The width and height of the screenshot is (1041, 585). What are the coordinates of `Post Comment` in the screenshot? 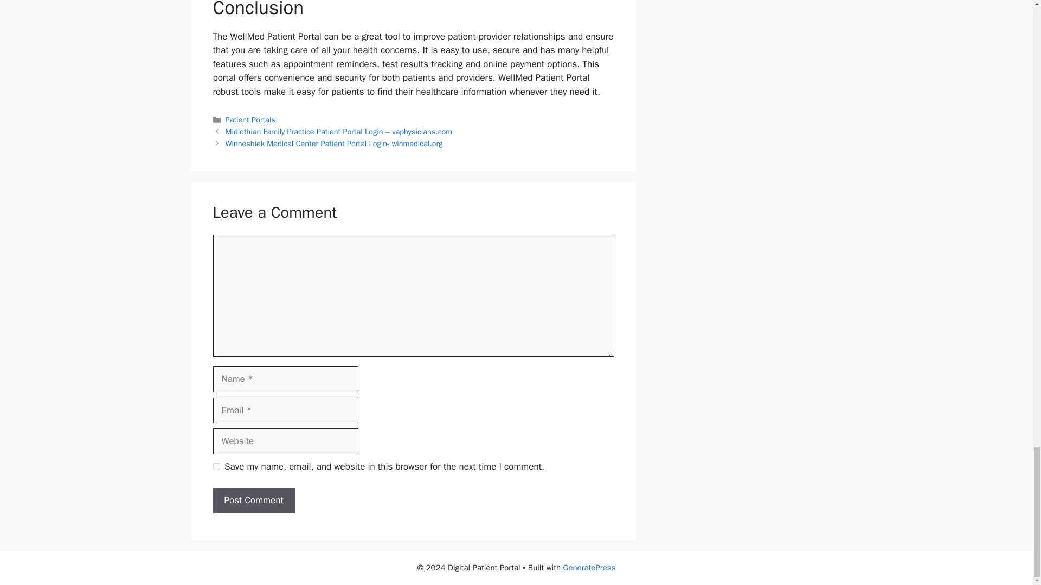 It's located at (253, 500).